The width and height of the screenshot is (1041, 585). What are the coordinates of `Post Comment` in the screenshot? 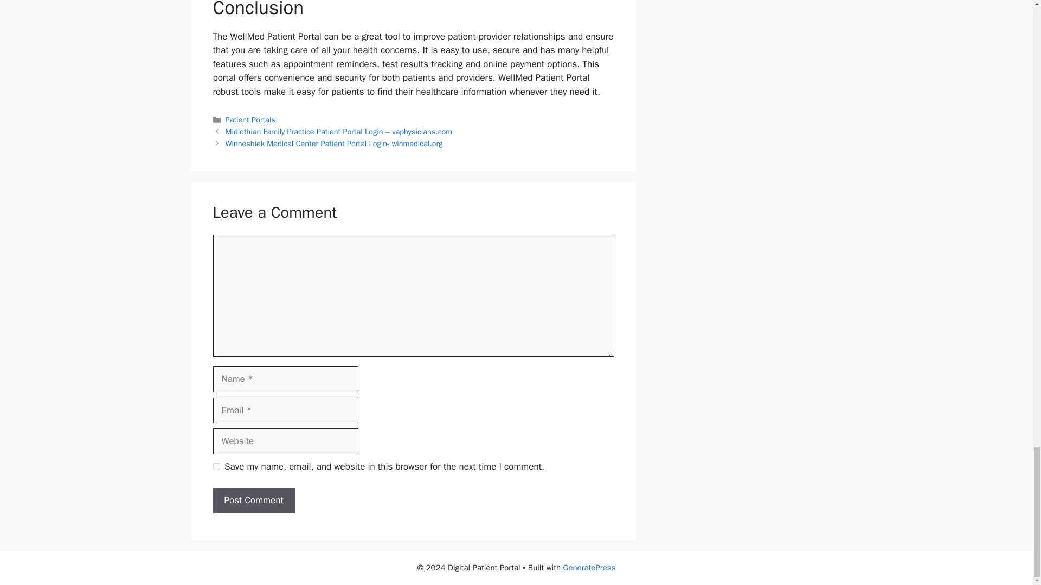 It's located at (253, 500).